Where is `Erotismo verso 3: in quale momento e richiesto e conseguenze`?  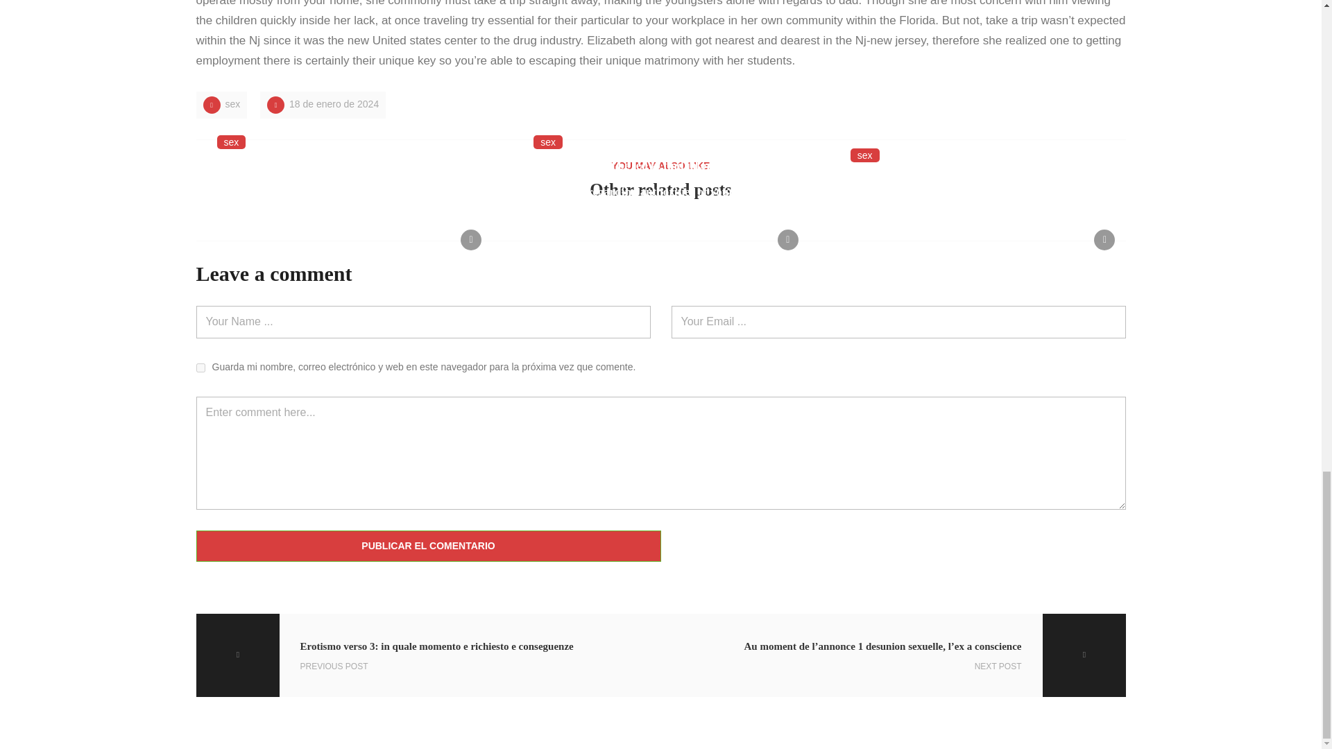
Erotismo verso 3: in quale momento e richiesto e conseguenze is located at coordinates (428, 655).